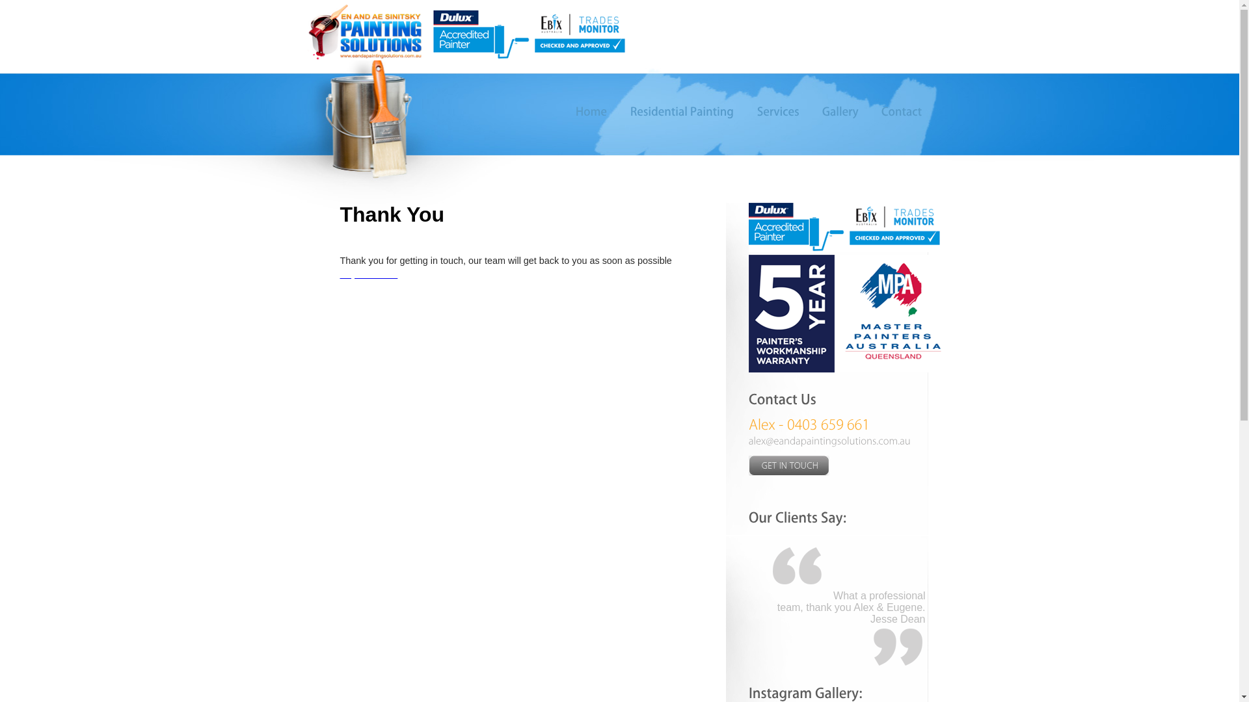 The width and height of the screenshot is (1249, 702). I want to click on Replica Rolex, so click(368, 274).